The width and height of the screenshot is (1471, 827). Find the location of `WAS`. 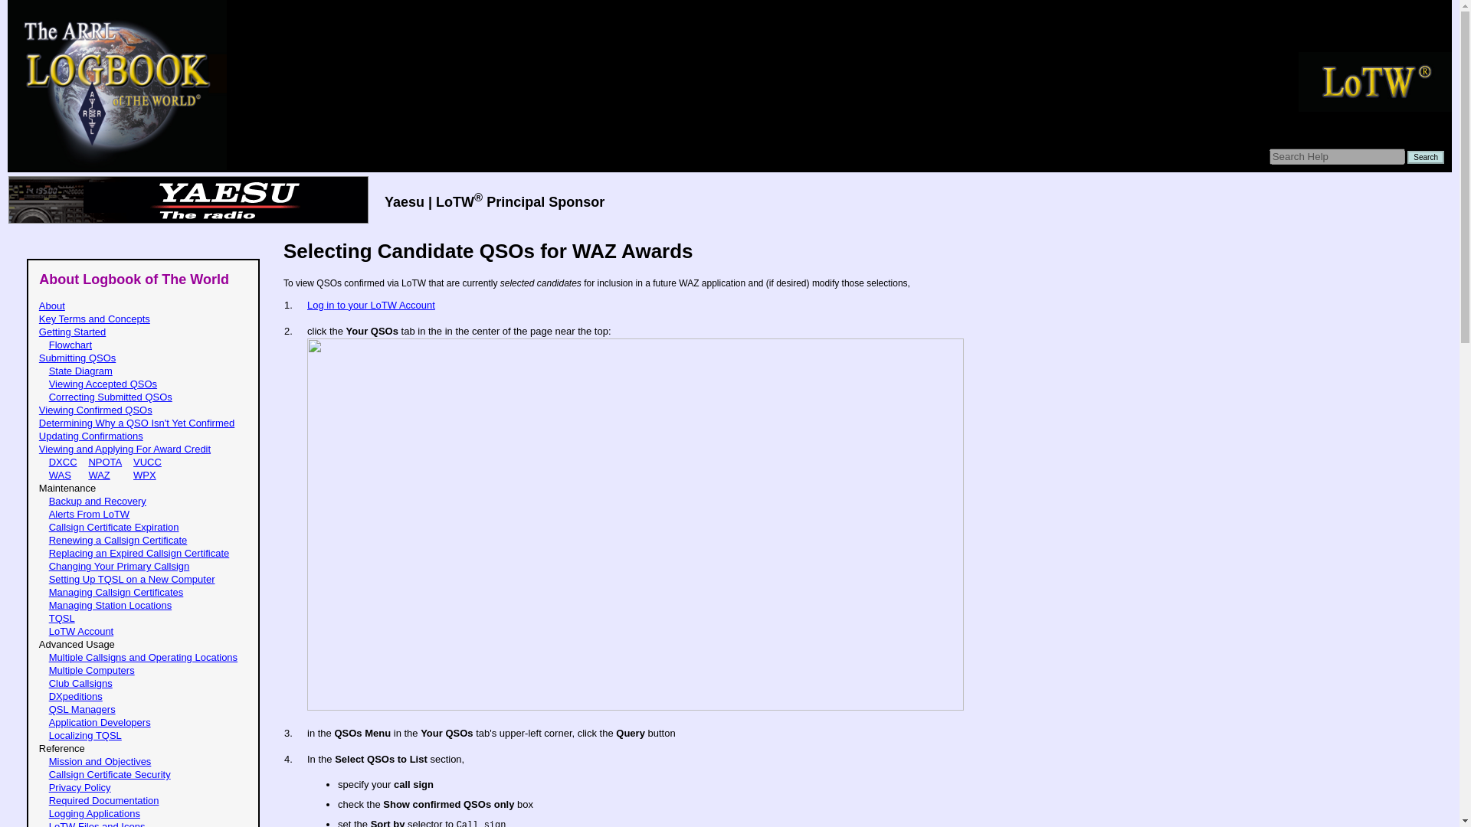

WAS is located at coordinates (60, 475).